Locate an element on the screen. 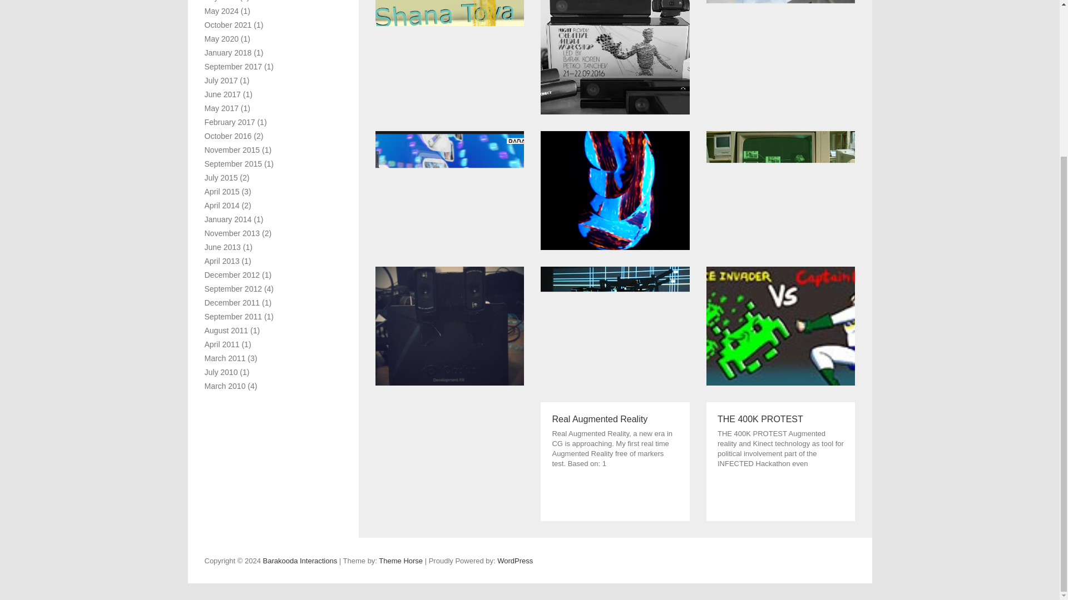  3D Projection mapping workflow. is located at coordinates (614, 326).